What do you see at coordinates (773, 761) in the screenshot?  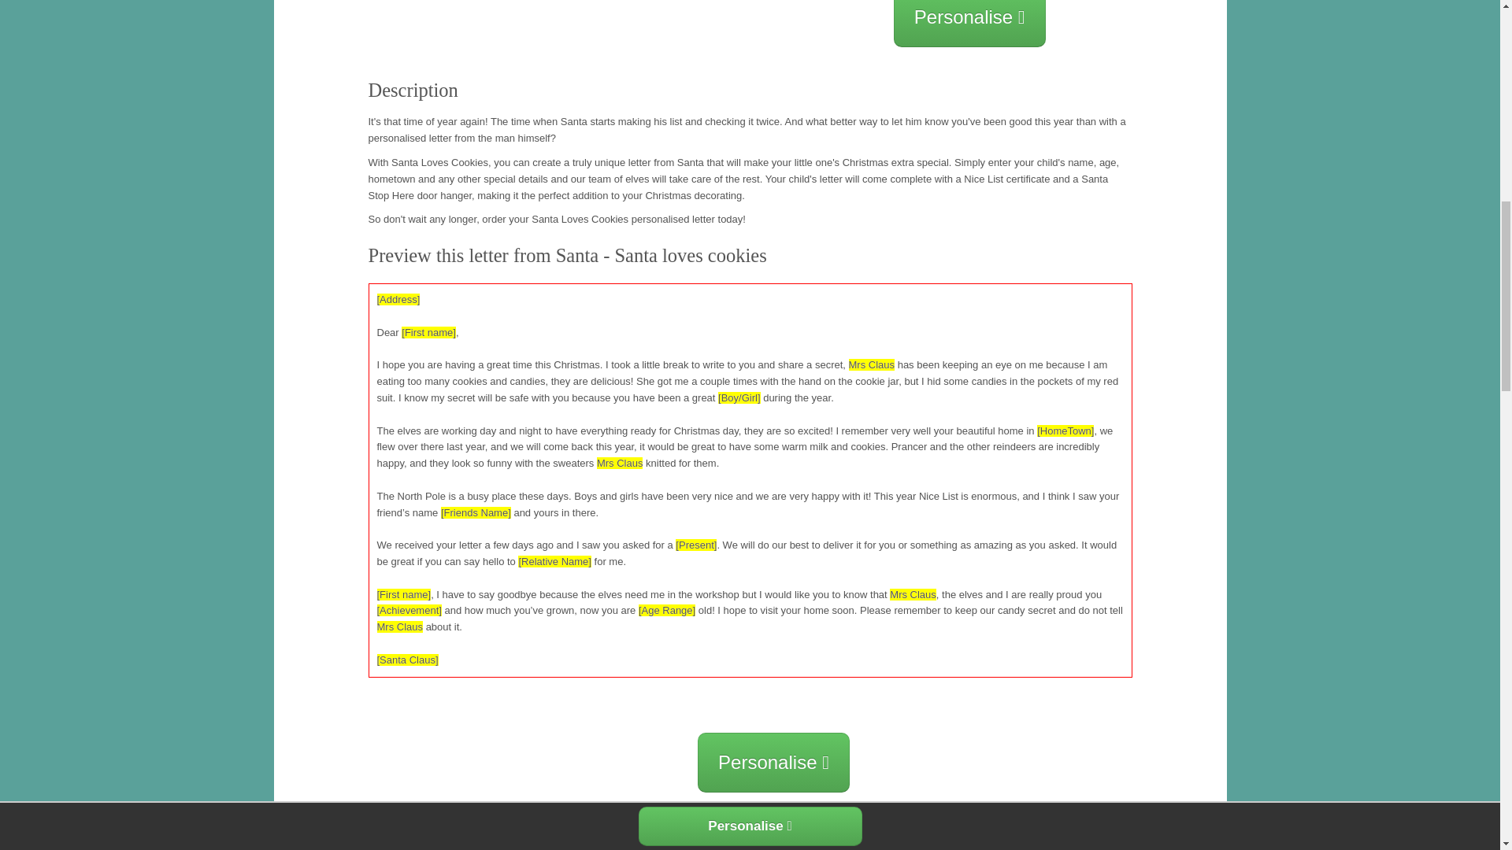 I see `Personalise` at bounding box center [773, 761].